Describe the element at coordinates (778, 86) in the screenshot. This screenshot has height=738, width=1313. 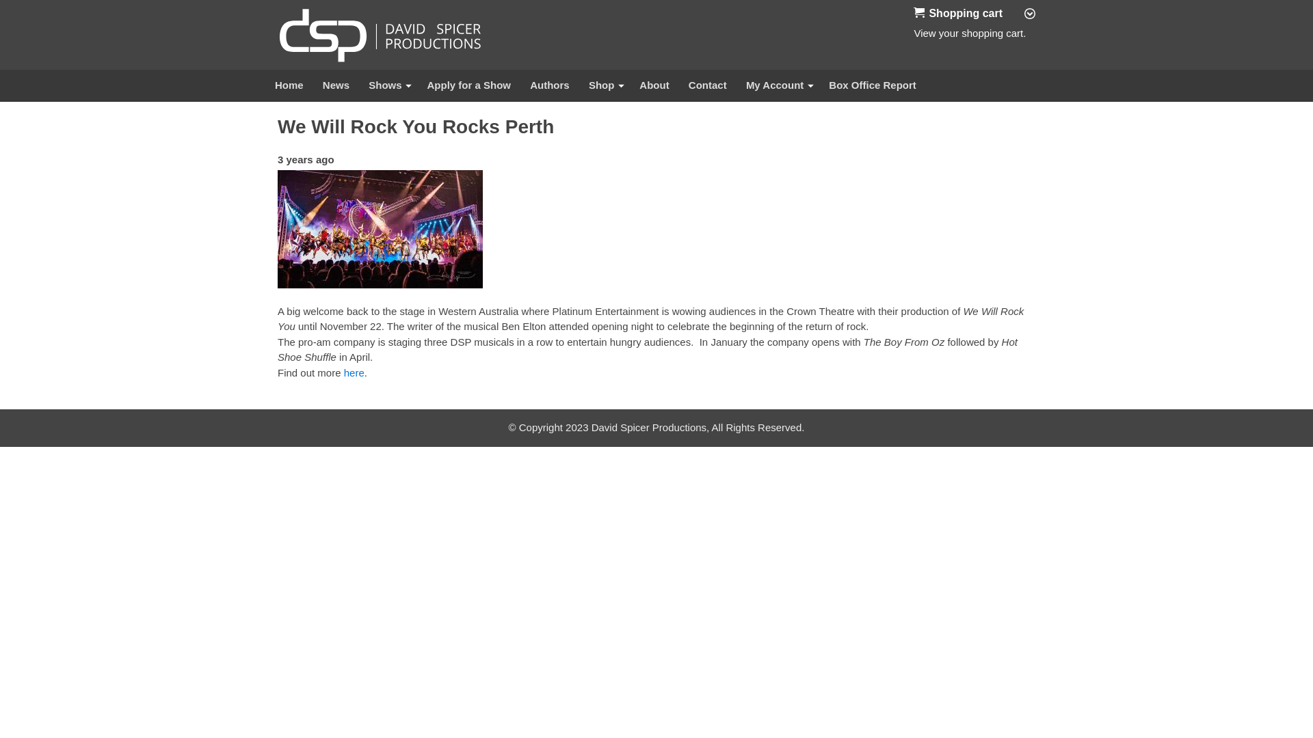
I see `My Account` at that location.